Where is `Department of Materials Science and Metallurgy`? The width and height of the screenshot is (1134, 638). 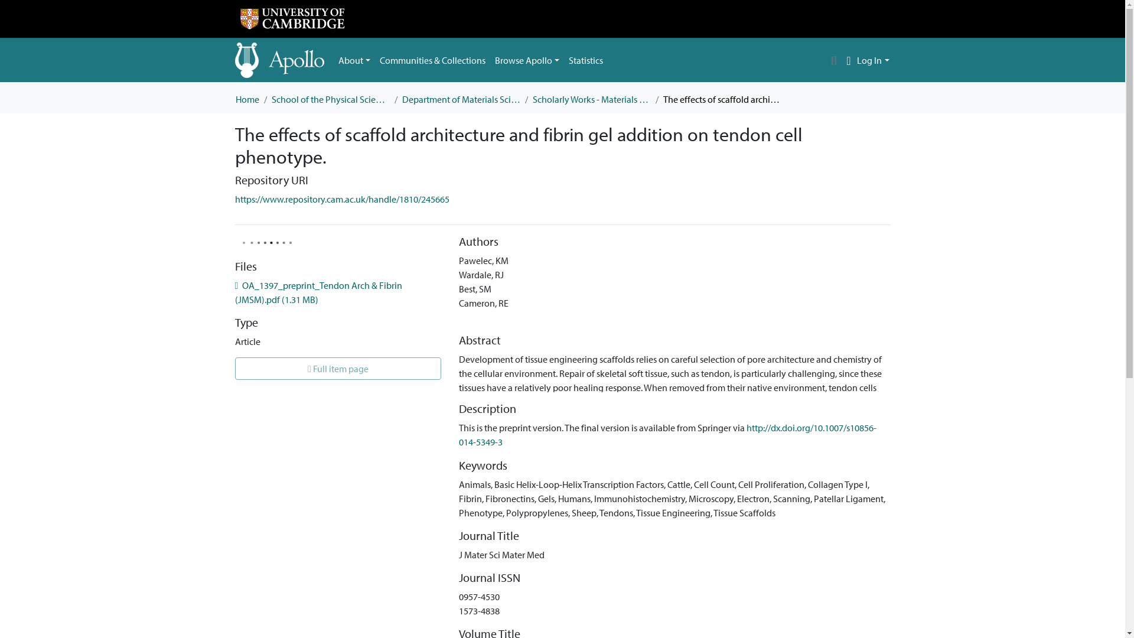 Department of Materials Science and Metallurgy is located at coordinates (460, 99).